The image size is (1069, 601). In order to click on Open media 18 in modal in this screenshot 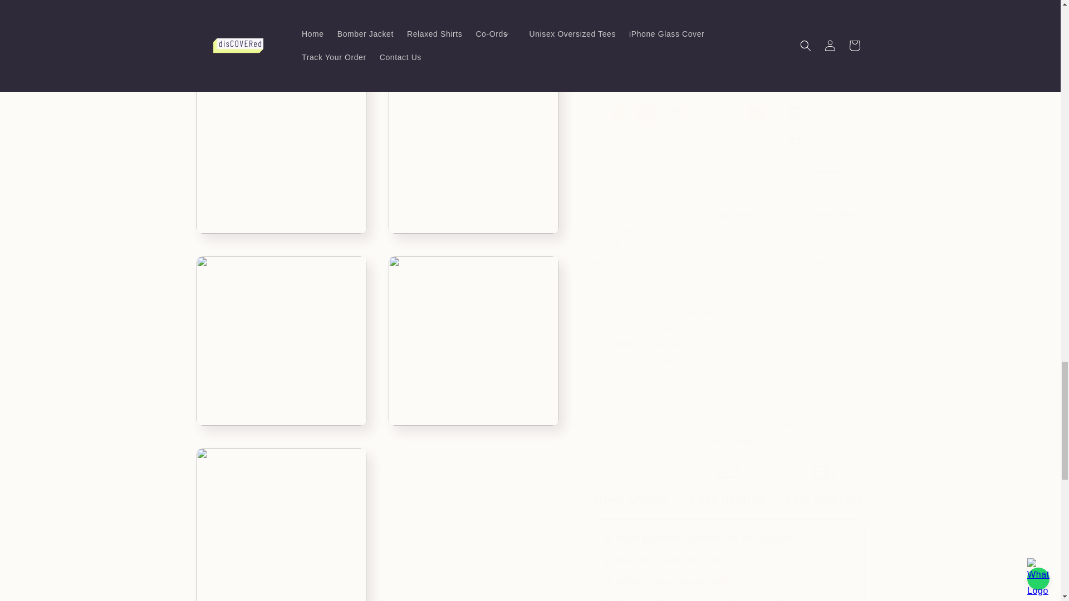, I will do `click(281, 329)`.